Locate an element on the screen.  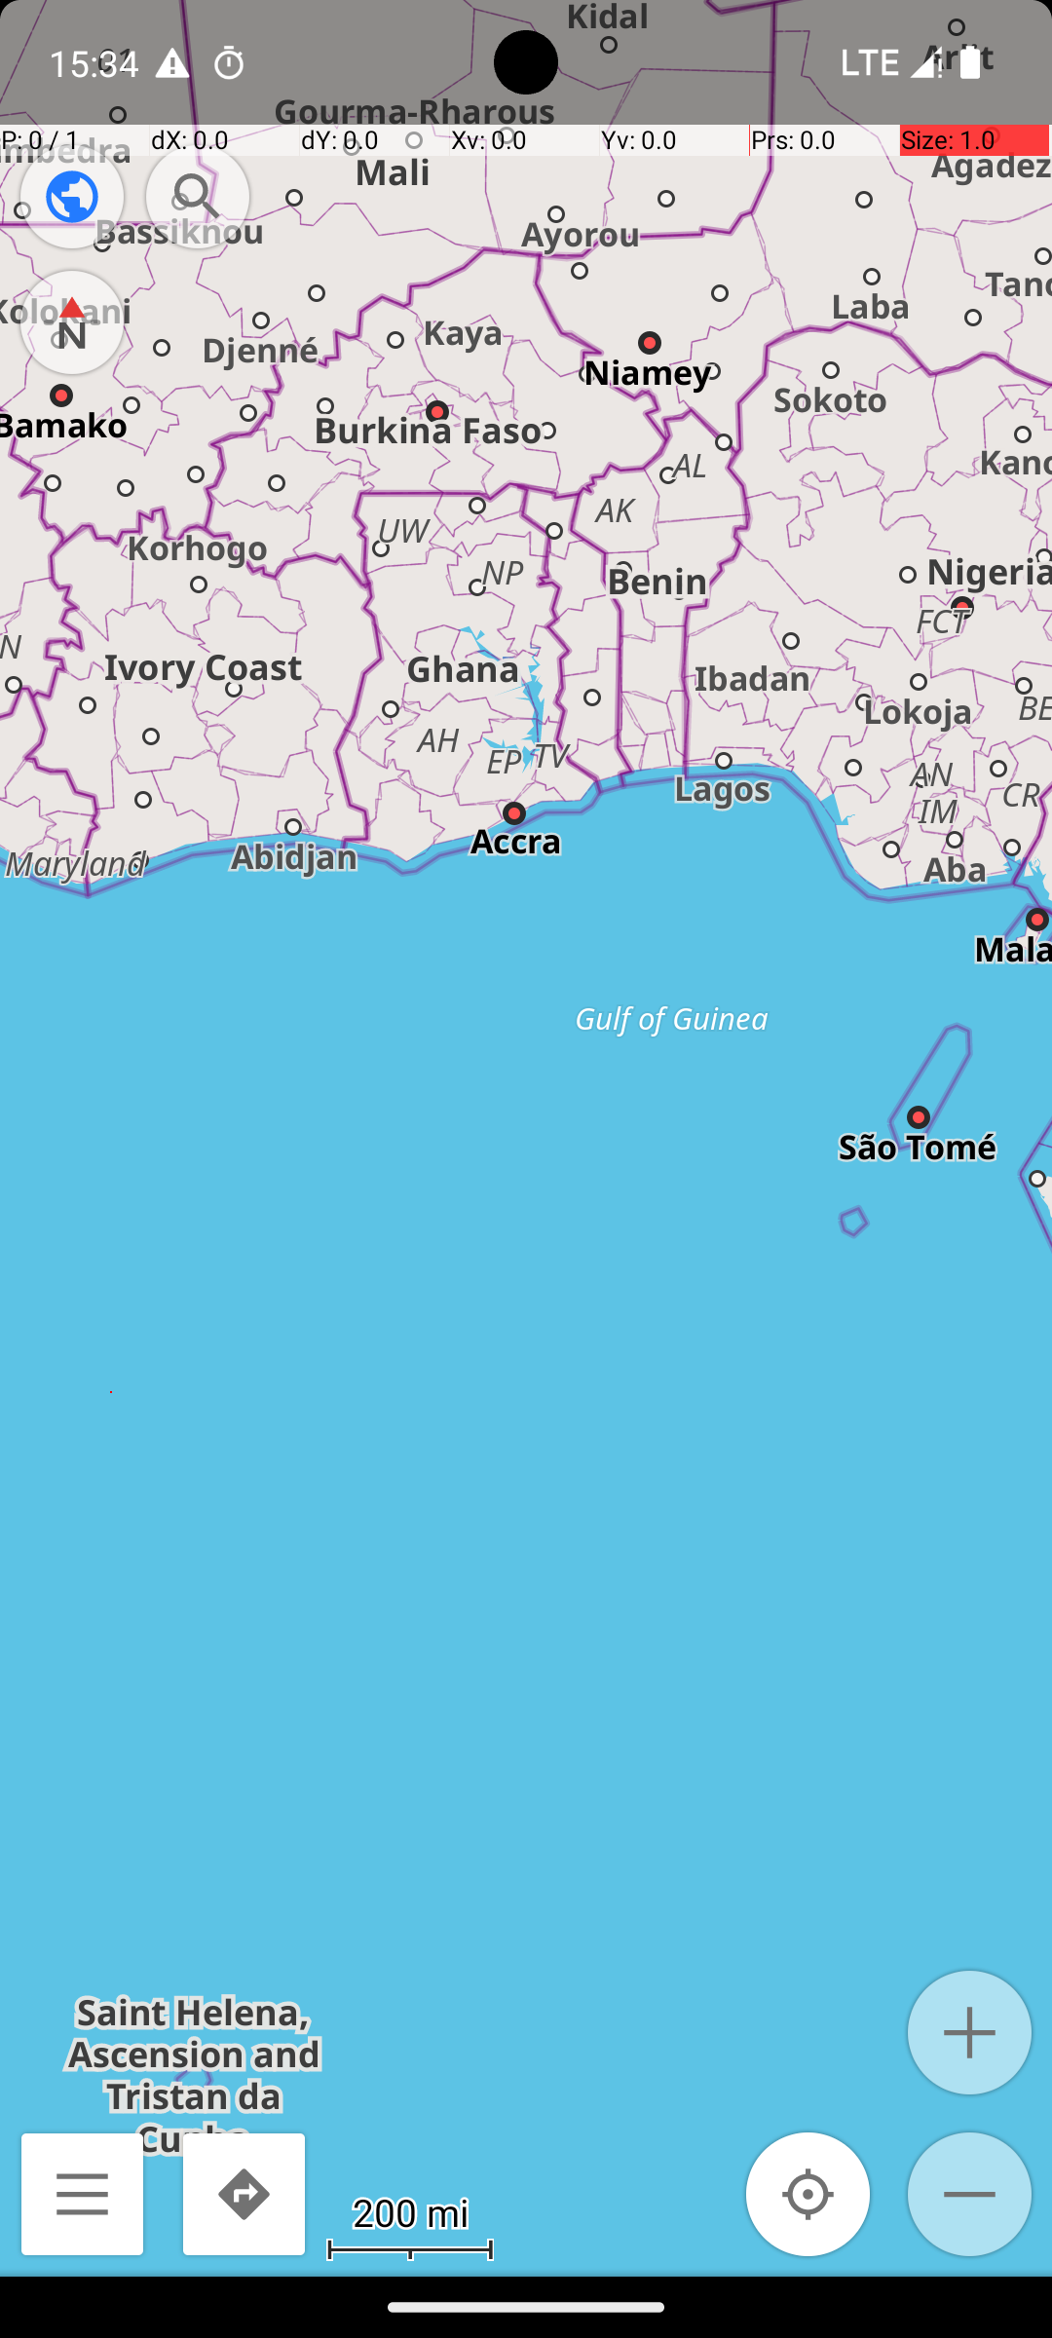
North is up is located at coordinates (72, 322).